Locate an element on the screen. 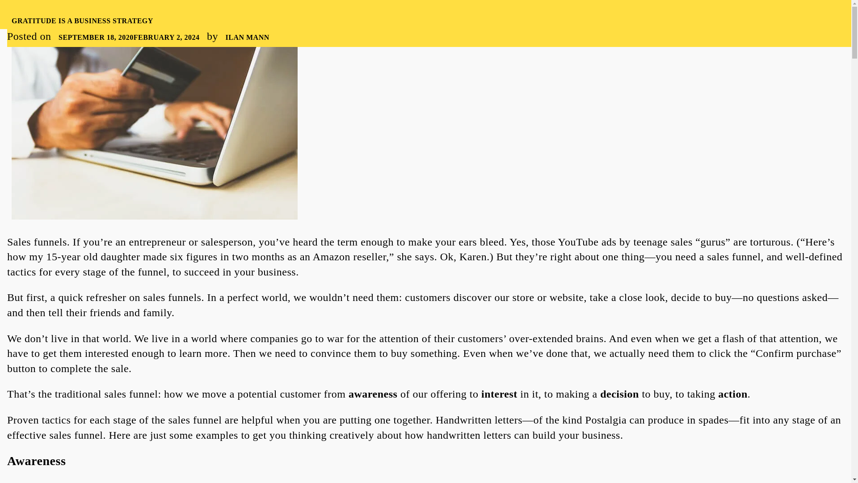 The image size is (858, 483). ILAN MANN is located at coordinates (247, 37).